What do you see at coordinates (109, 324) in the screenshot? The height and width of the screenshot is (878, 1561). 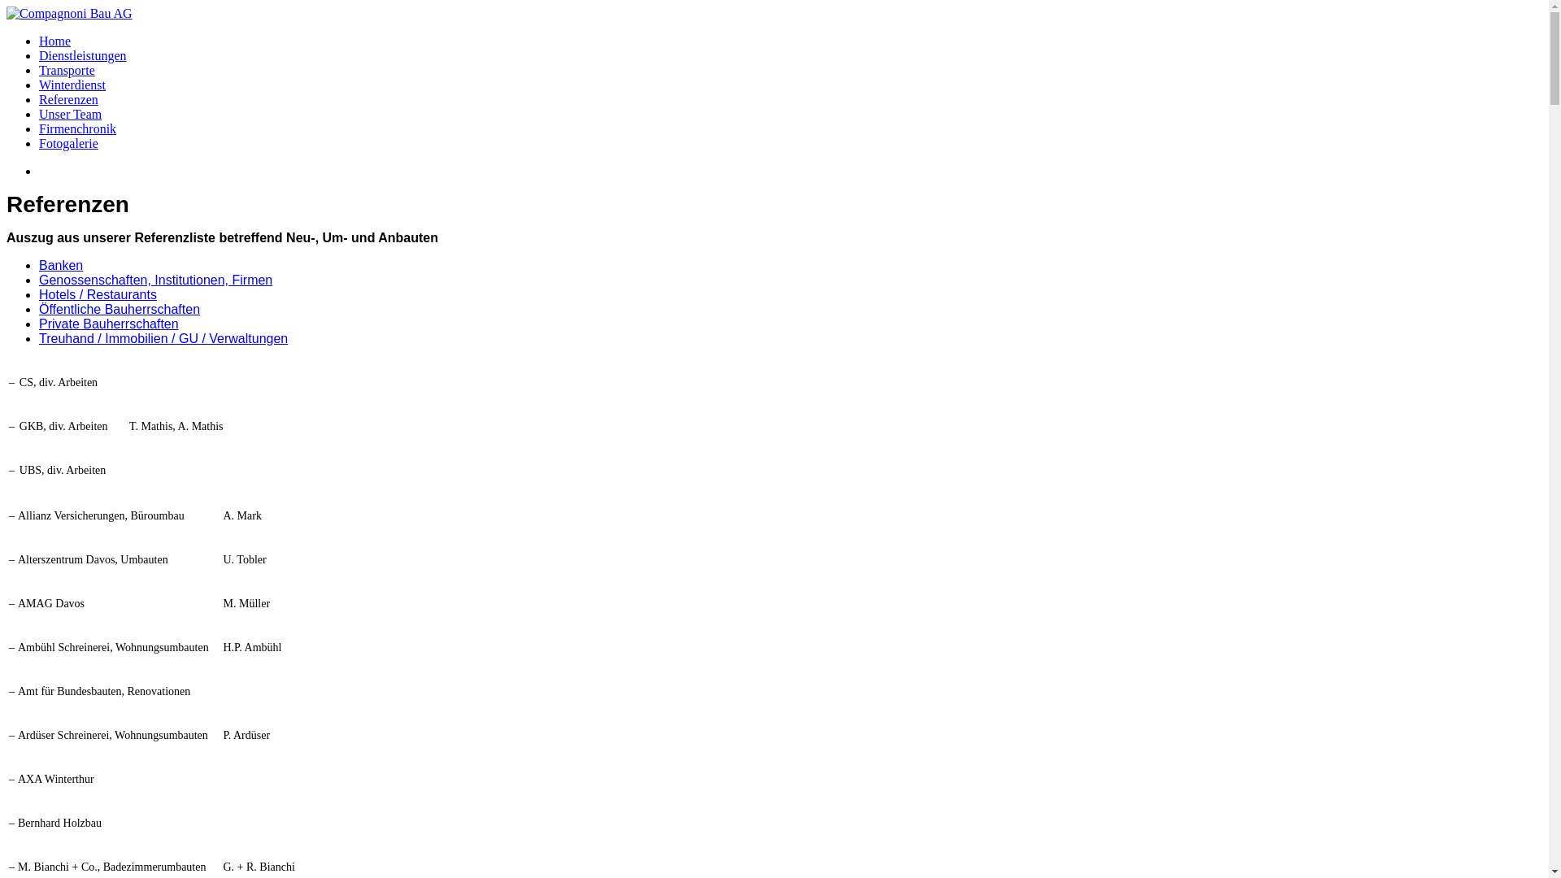 I see `Private Bauherrschaften` at bounding box center [109, 324].